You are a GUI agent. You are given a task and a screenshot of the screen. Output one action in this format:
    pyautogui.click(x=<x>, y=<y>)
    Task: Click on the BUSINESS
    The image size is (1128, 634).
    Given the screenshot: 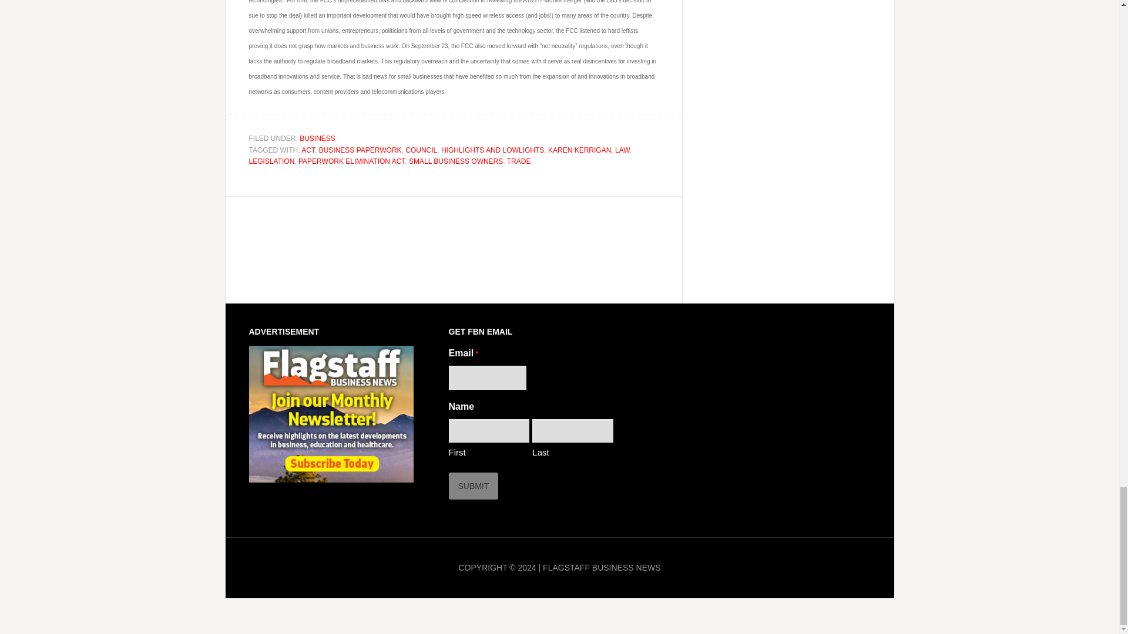 What is the action you would take?
    pyautogui.click(x=317, y=139)
    